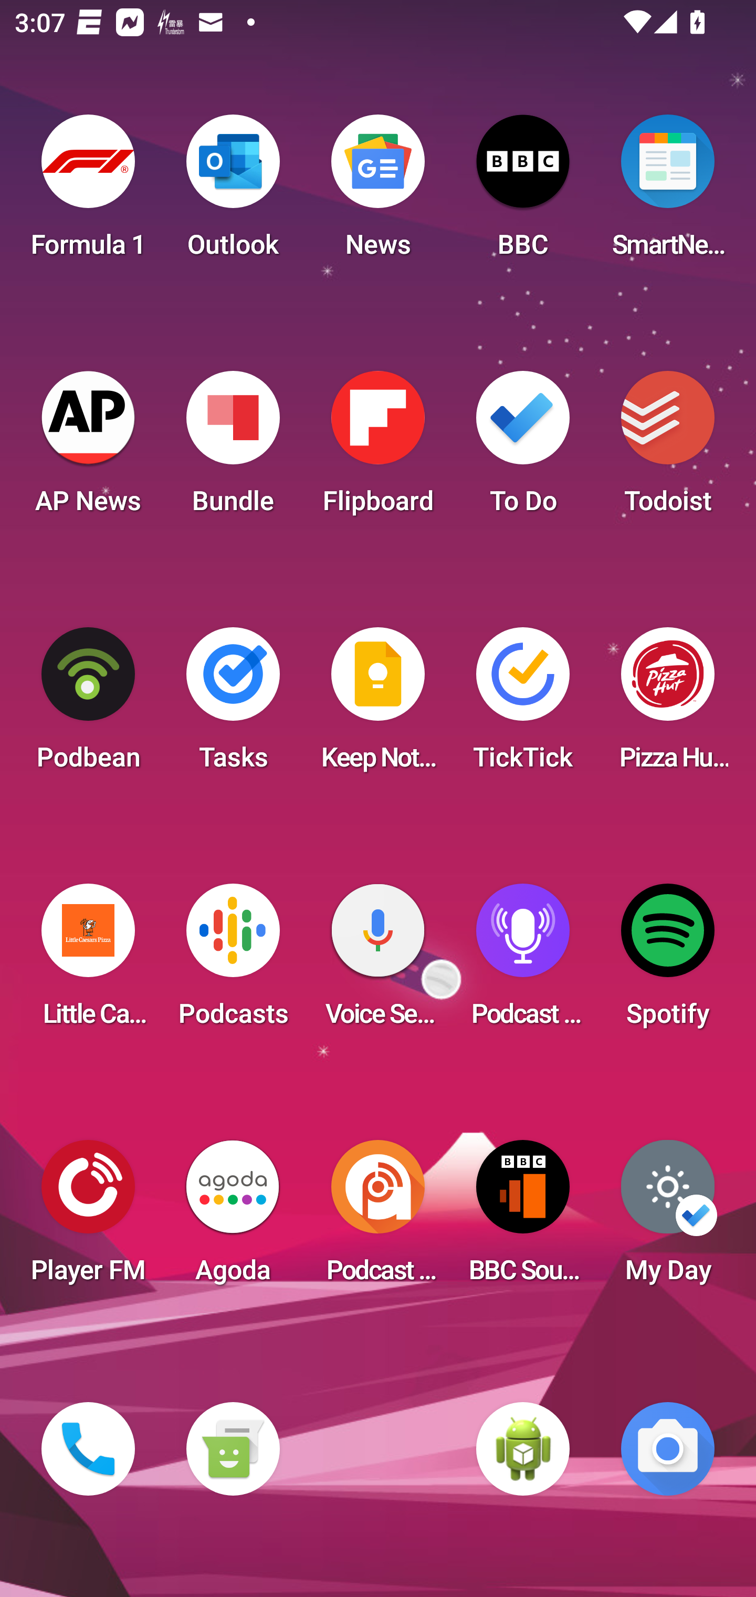 This screenshot has height=1597, width=756. I want to click on News, so click(378, 192).